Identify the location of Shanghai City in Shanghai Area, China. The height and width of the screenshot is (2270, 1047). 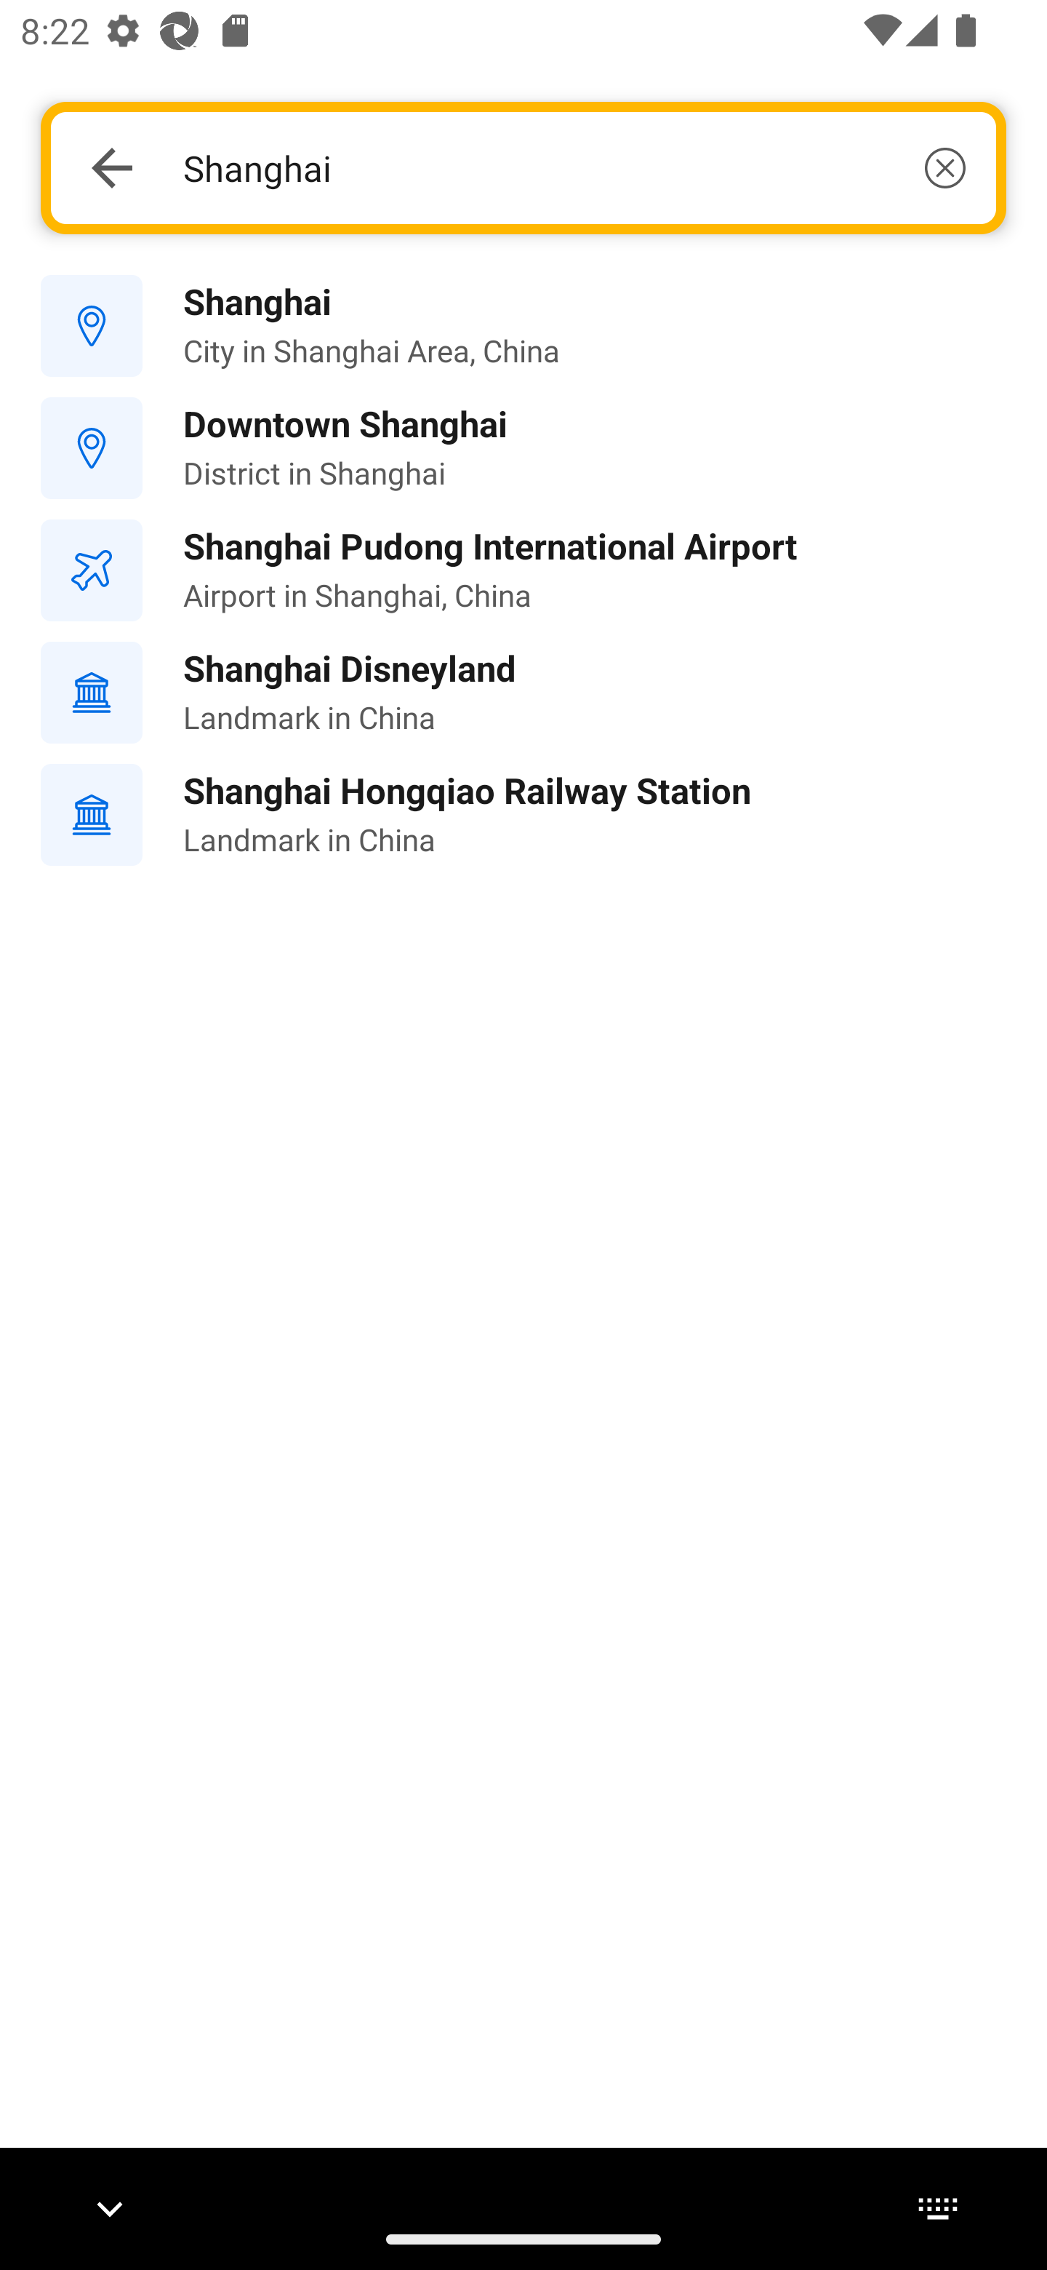
(523, 327).